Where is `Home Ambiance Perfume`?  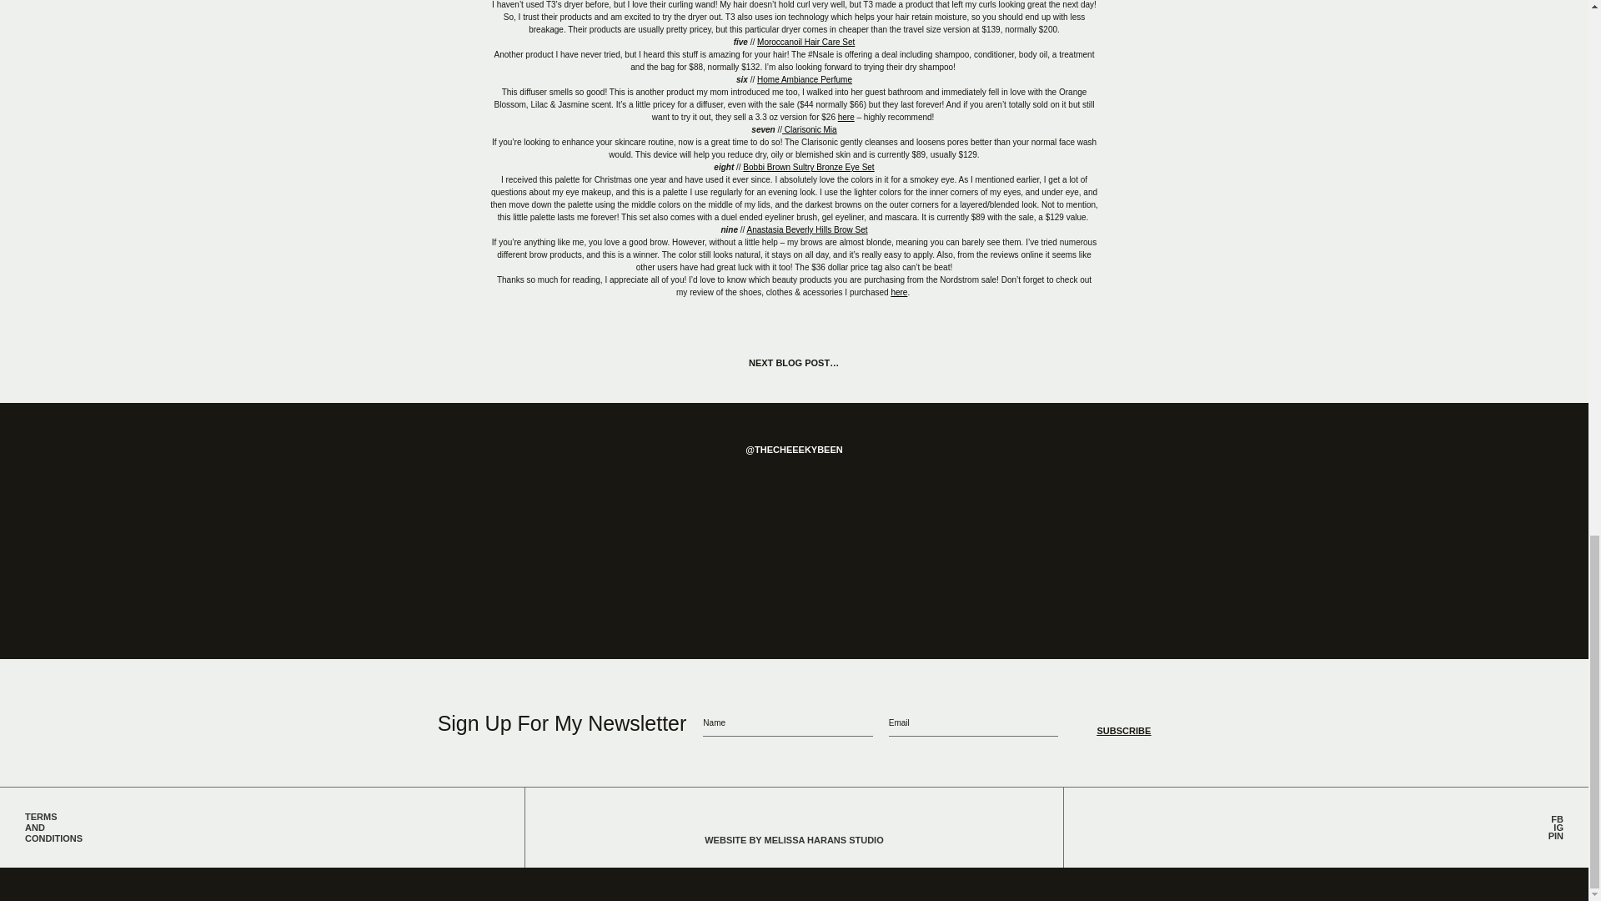
Home Ambiance Perfume is located at coordinates (804, 79).